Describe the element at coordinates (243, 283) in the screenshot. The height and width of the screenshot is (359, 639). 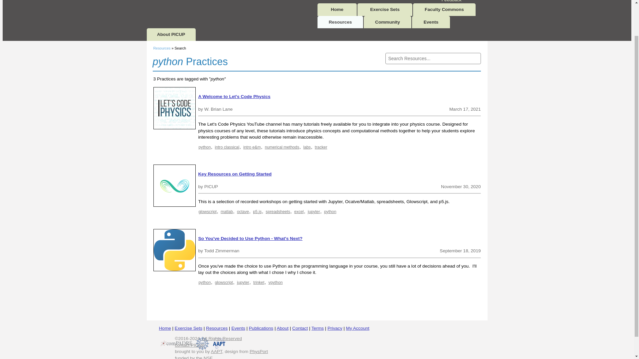
I see `jupyter` at that location.